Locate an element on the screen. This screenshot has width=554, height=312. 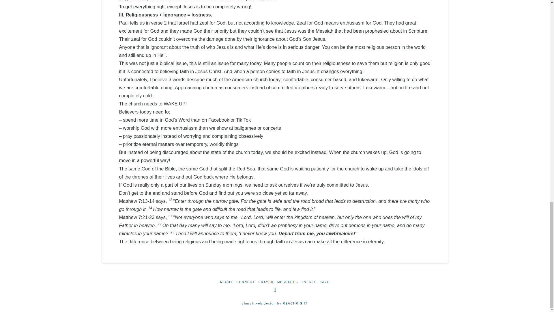
PRAYER is located at coordinates (266, 282).